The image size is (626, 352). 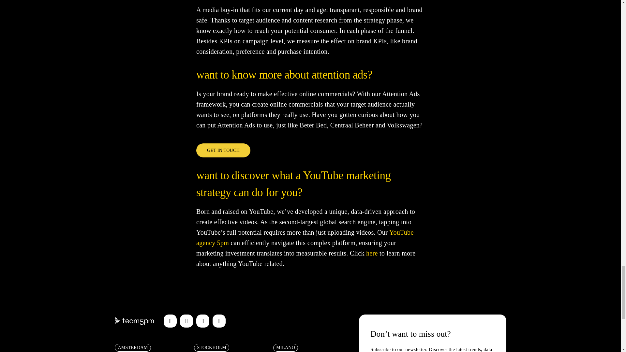 I want to click on here, so click(x=373, y=253).